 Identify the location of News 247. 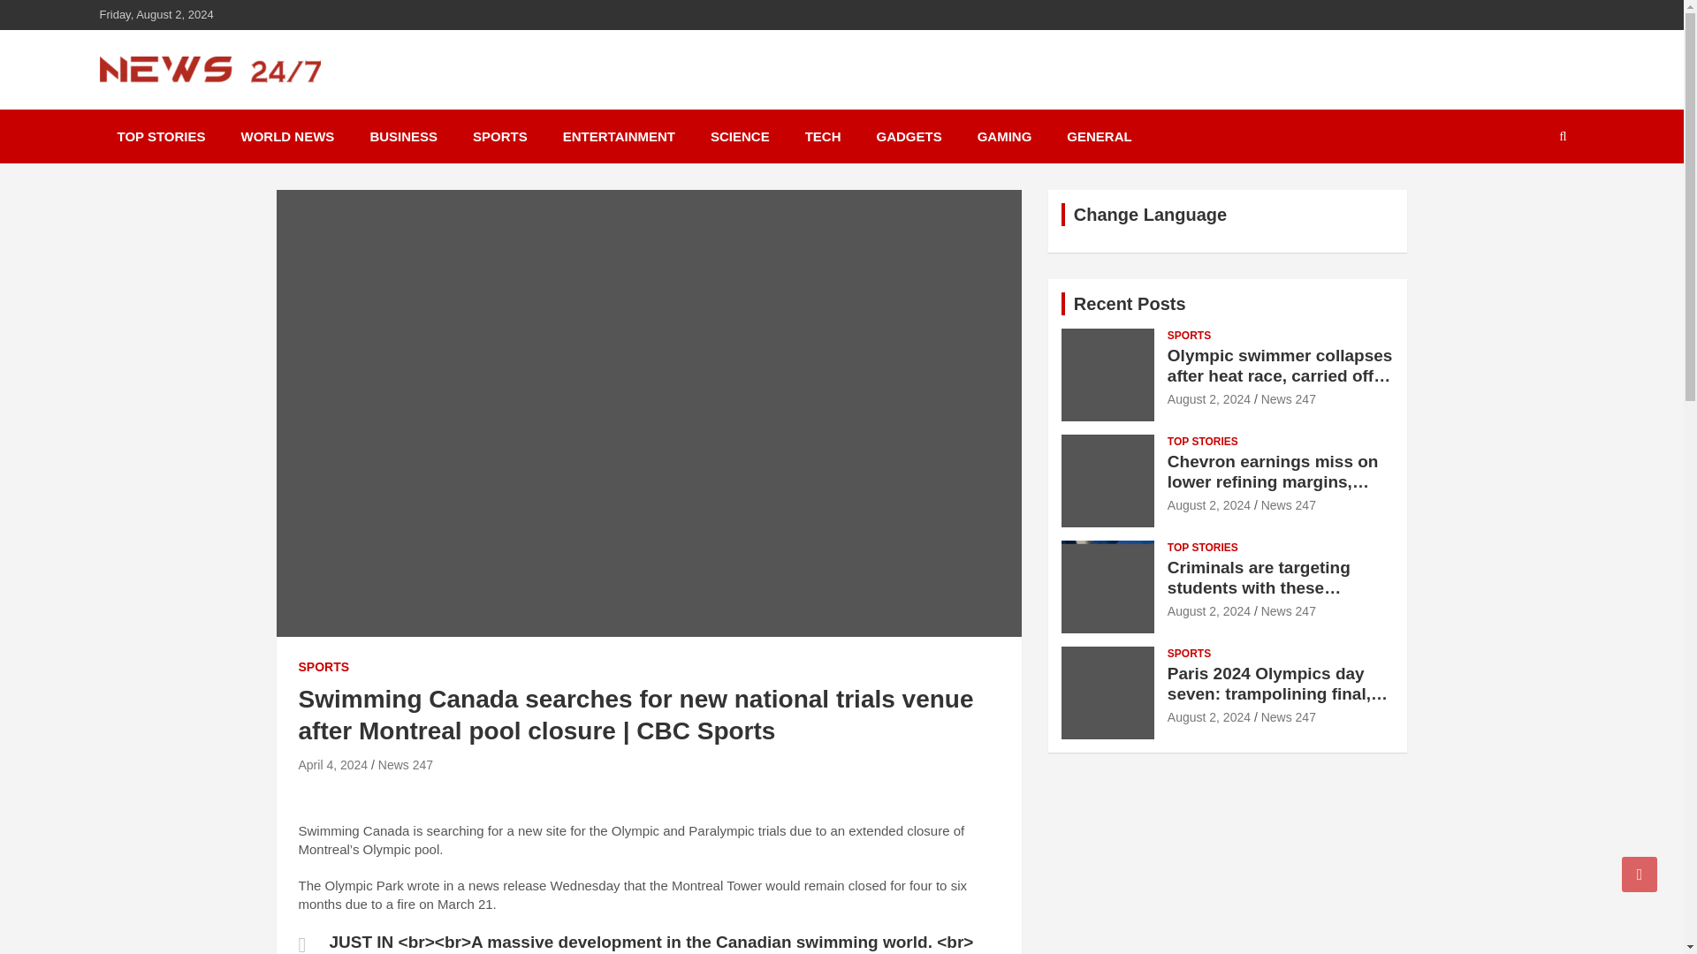
(1289, 399).